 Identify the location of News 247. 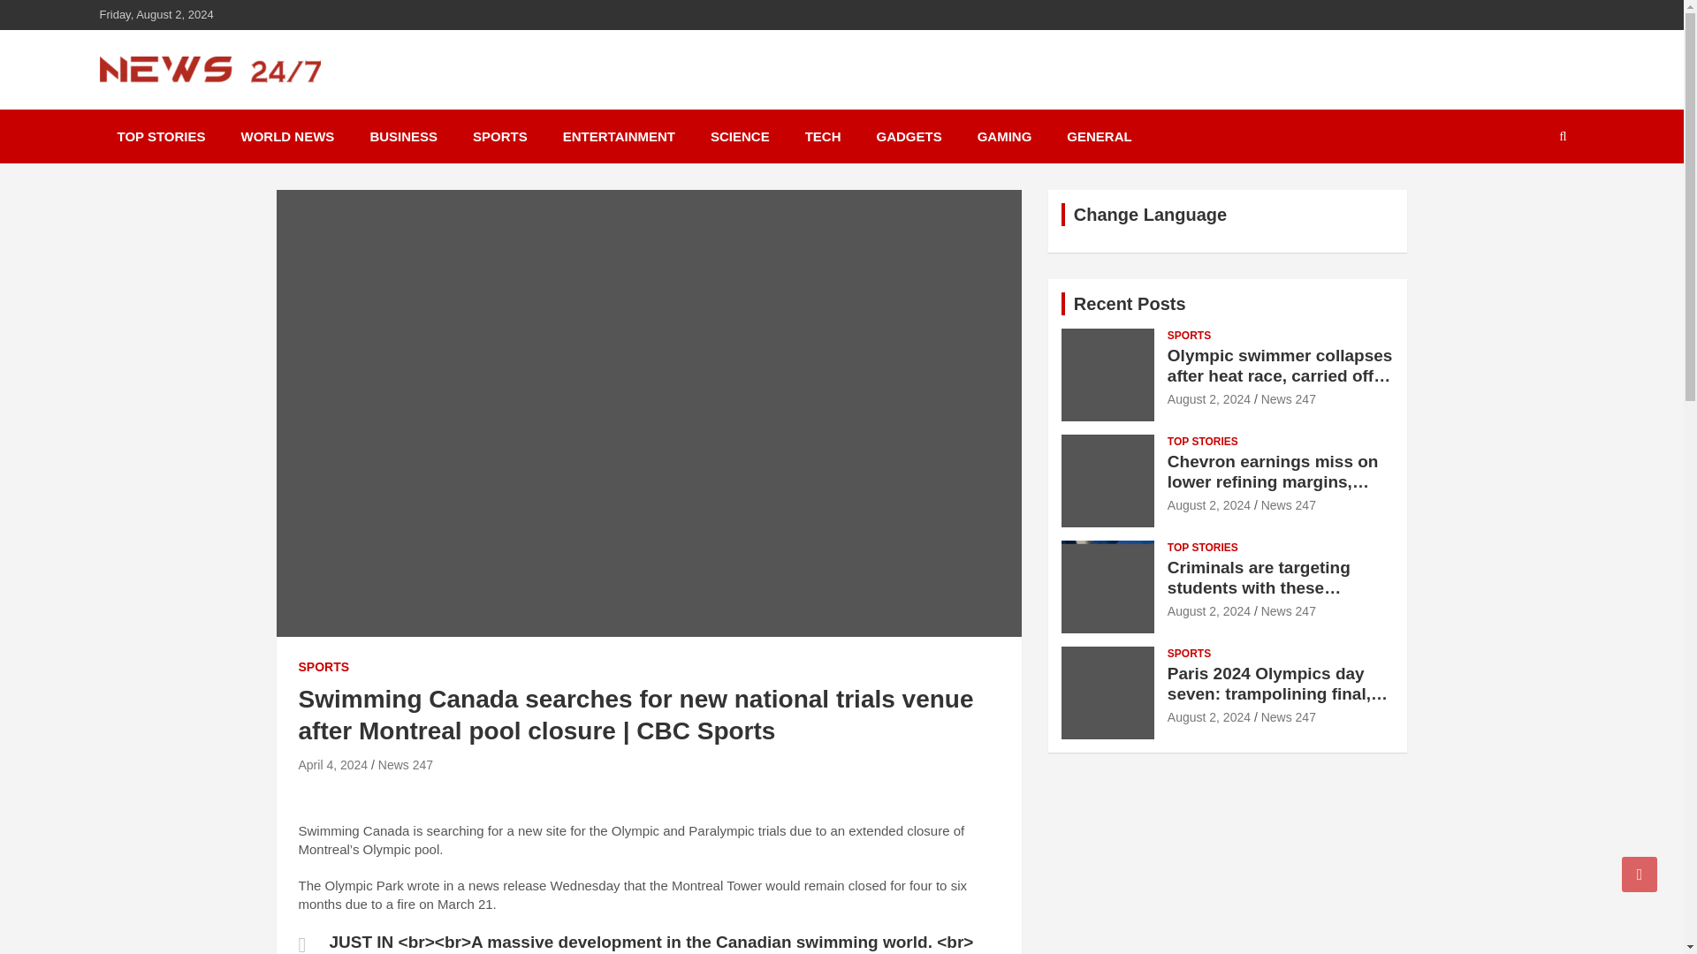
(1289, 399).